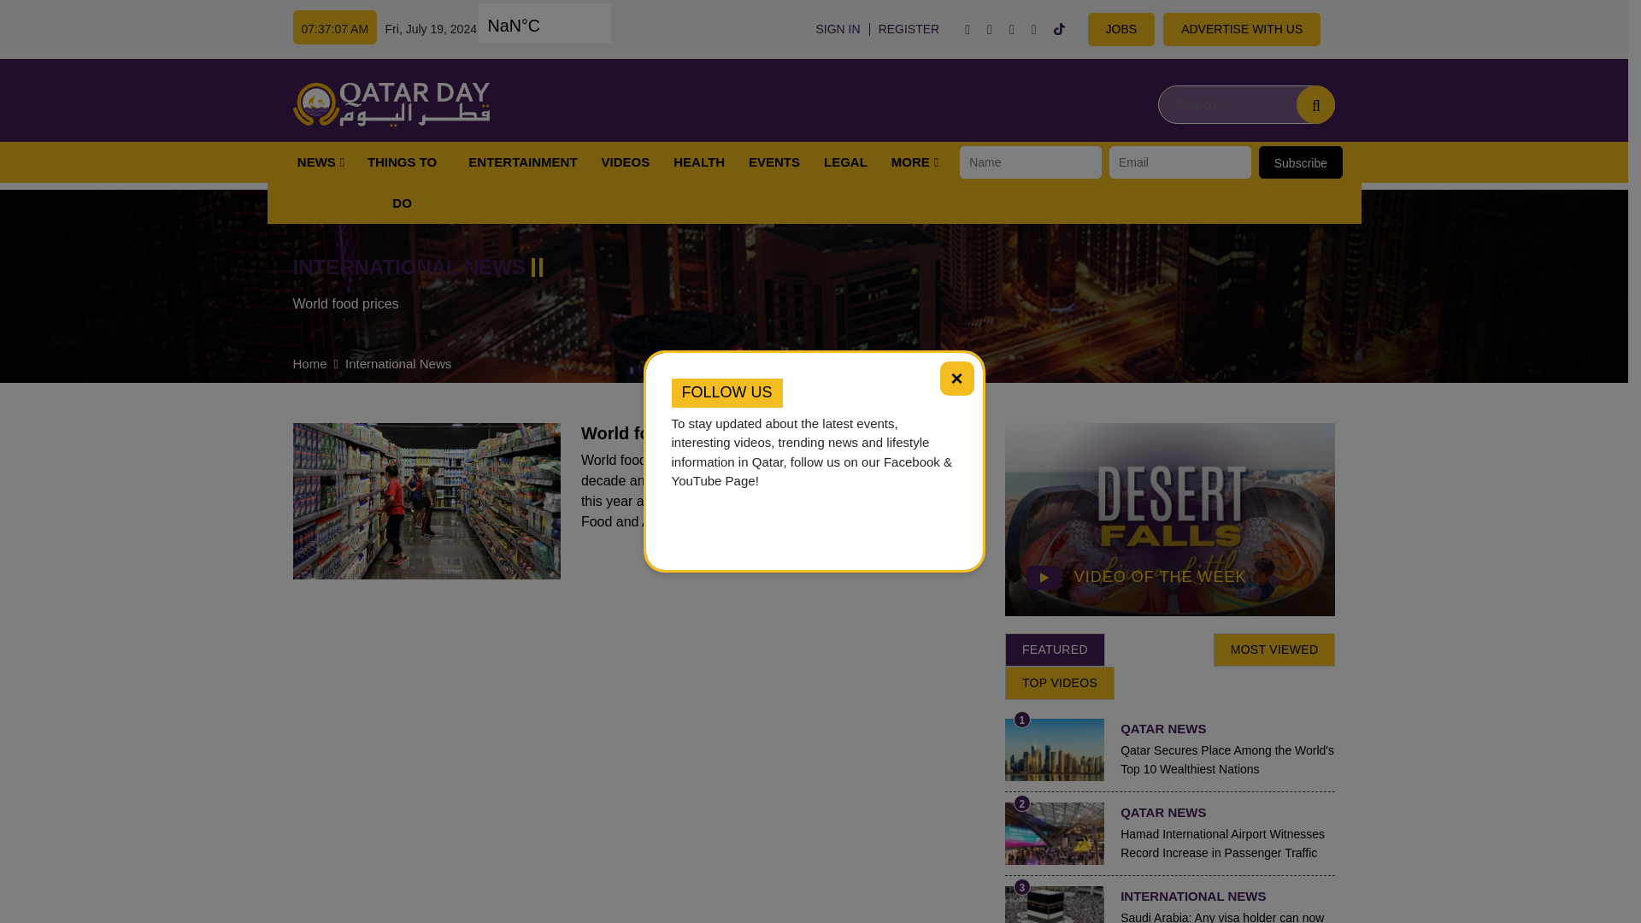  What do you see at coordinates (838, 29) in the screenshot?
I see `SIGN IN` at bounding box center [838, 29].